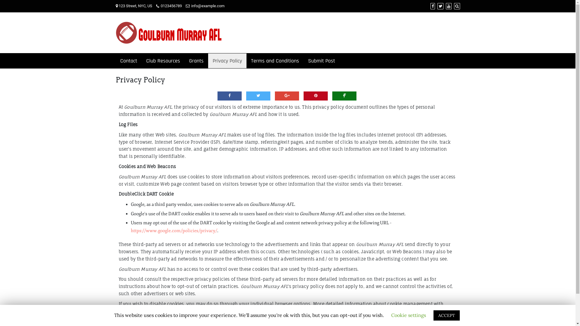 The height and width of the screenshot is (326, 580). I want to click on Club Resources, so click(163, 61).